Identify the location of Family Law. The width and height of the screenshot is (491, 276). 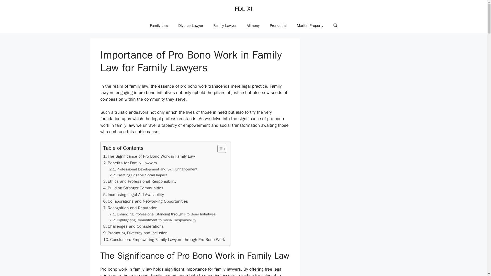
(159, 26).